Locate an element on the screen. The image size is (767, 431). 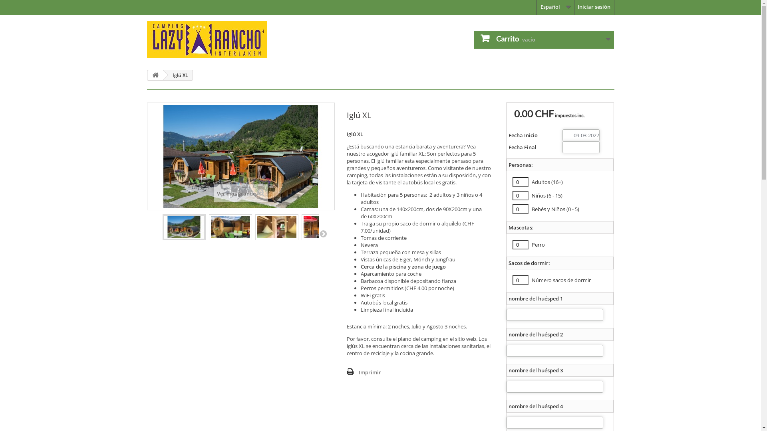
Iglu familiar XL is located at coordinates (276, 227).